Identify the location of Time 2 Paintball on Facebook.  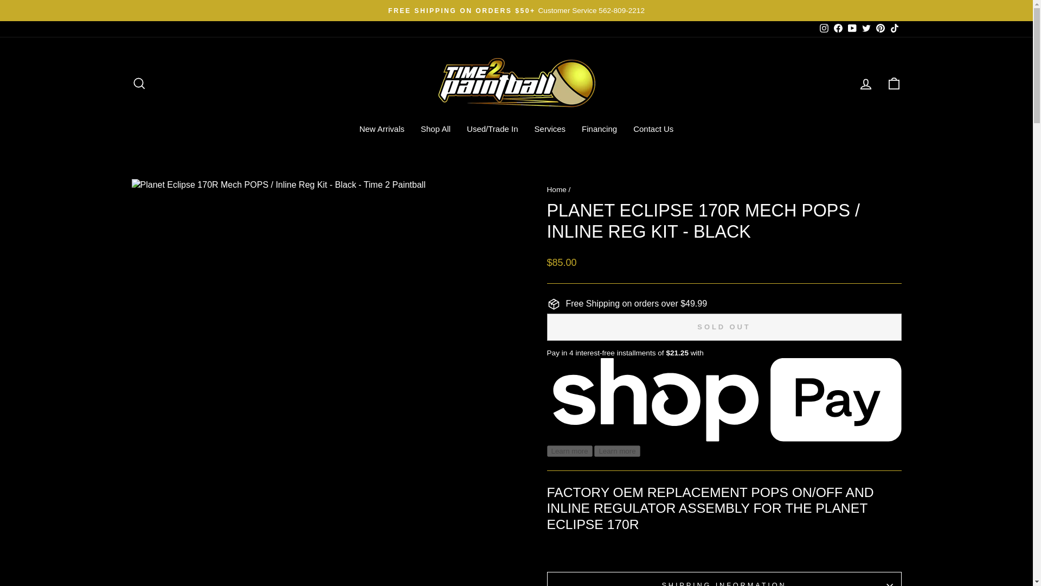
(837, 29).